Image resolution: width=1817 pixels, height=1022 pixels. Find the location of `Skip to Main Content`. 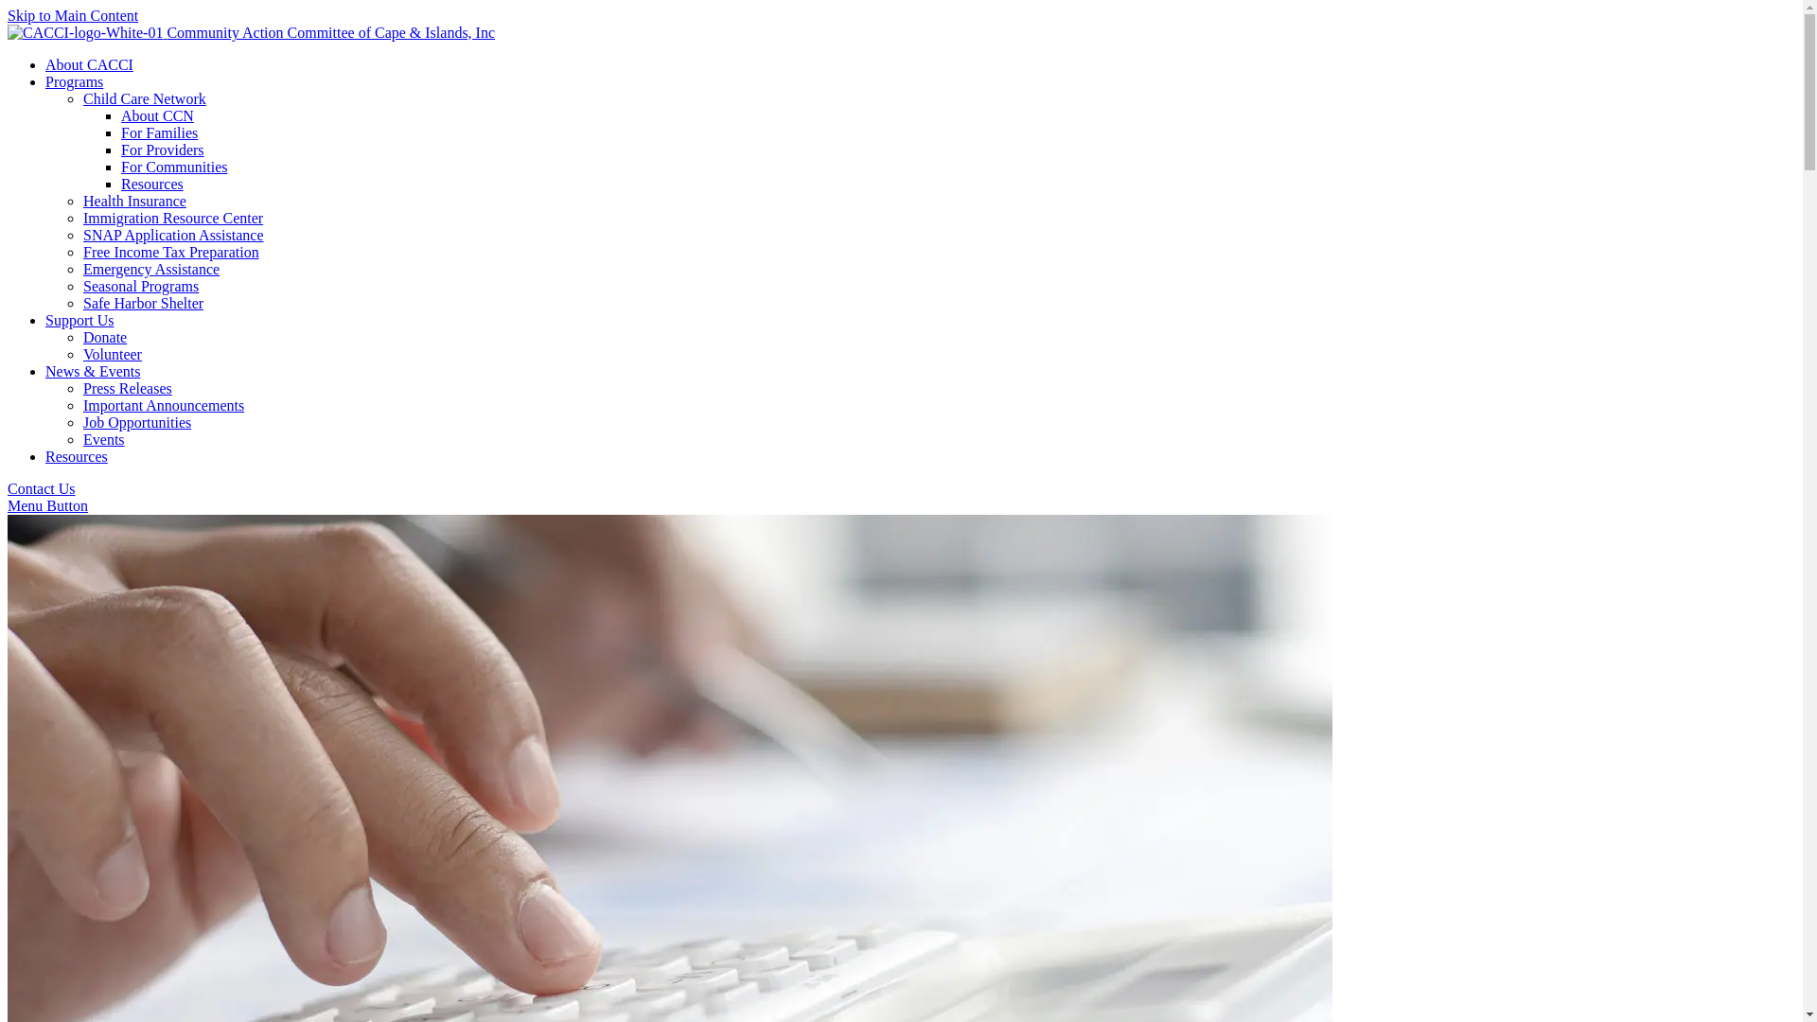

Skip to Main Content is located at coordinates (73, 15).